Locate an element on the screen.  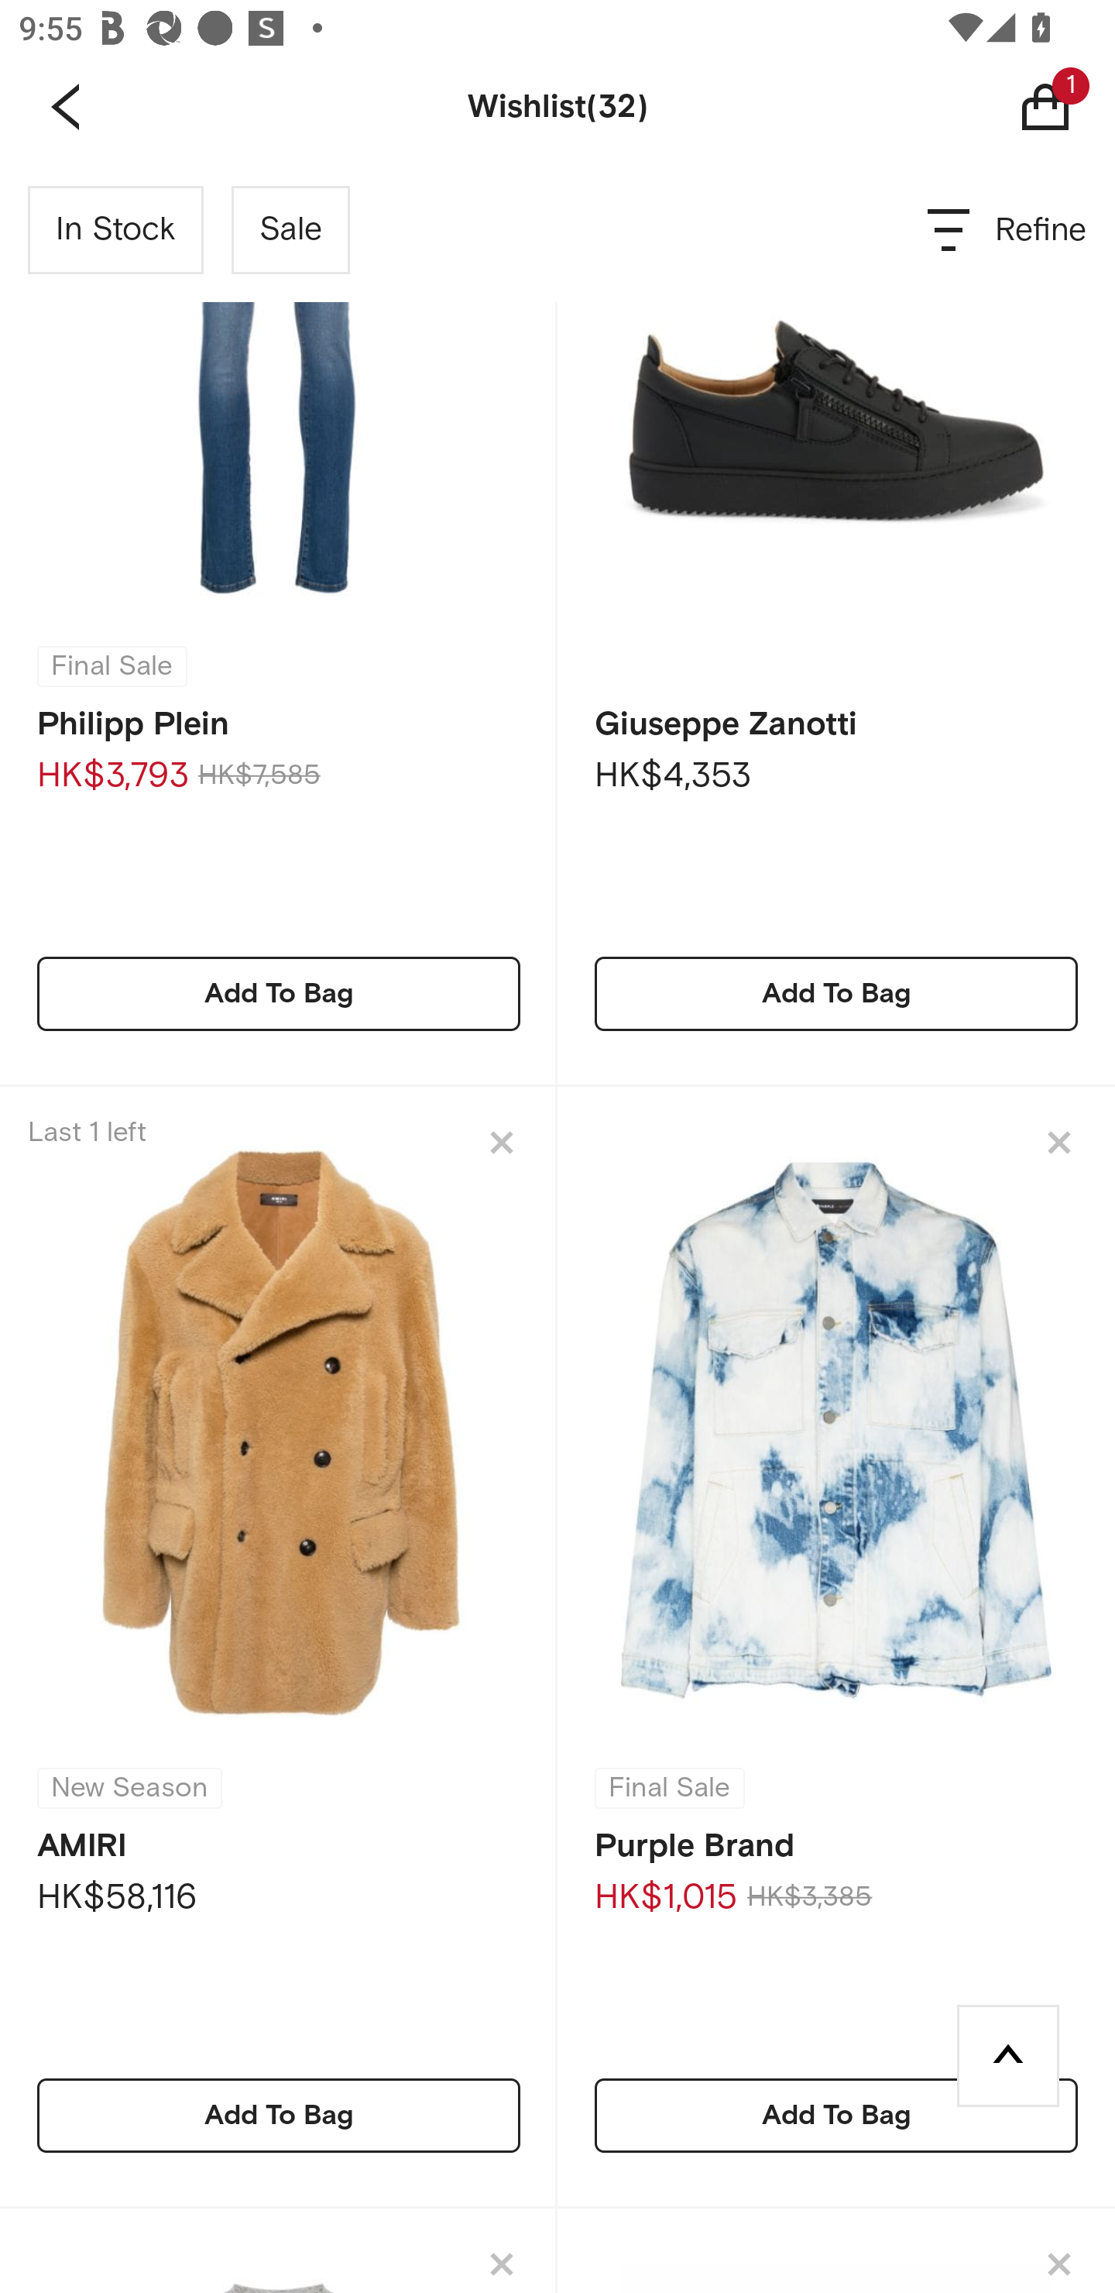
Add To Bag is located at coordinates (279, 993).